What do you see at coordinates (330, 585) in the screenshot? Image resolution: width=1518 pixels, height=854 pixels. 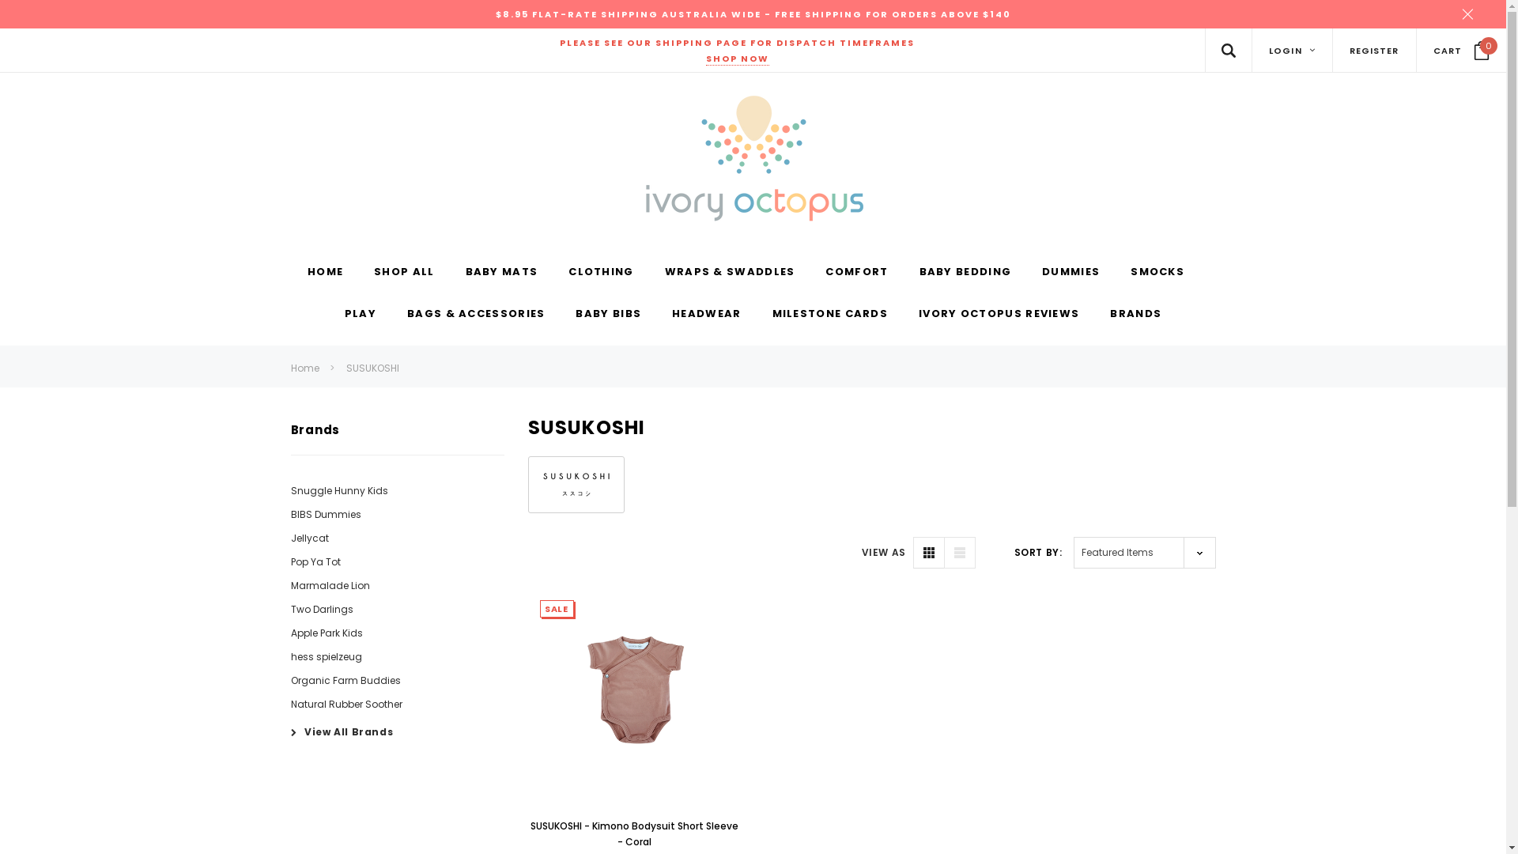 I see `Marmalade Lion` at bounding box center [330, 585].